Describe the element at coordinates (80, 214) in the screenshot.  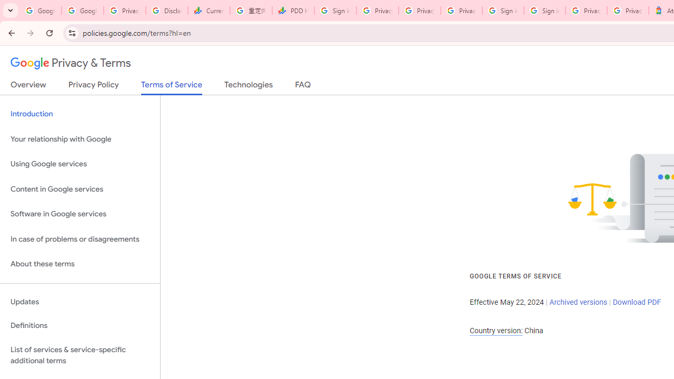
I see `Software in Google services` at that location.